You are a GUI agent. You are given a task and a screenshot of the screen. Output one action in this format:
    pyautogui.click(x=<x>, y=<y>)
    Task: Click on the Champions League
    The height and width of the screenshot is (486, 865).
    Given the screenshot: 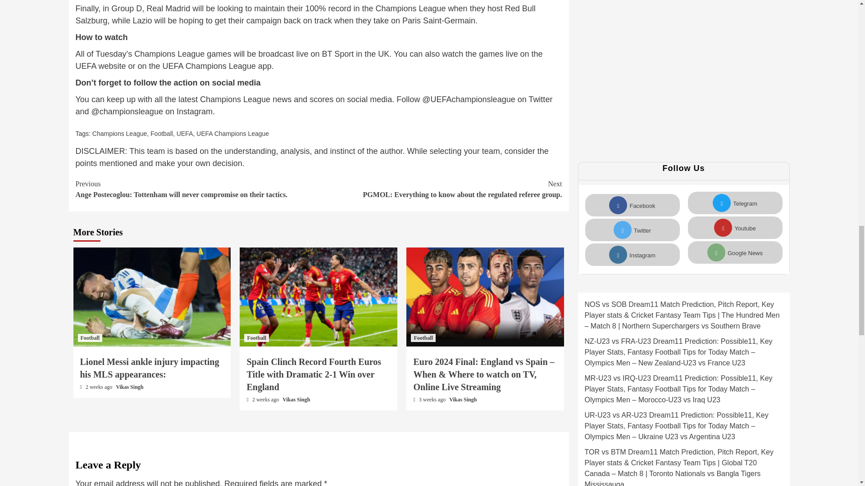 What is the action you would take?
    pyautogui.click(x=120, y=133)
    